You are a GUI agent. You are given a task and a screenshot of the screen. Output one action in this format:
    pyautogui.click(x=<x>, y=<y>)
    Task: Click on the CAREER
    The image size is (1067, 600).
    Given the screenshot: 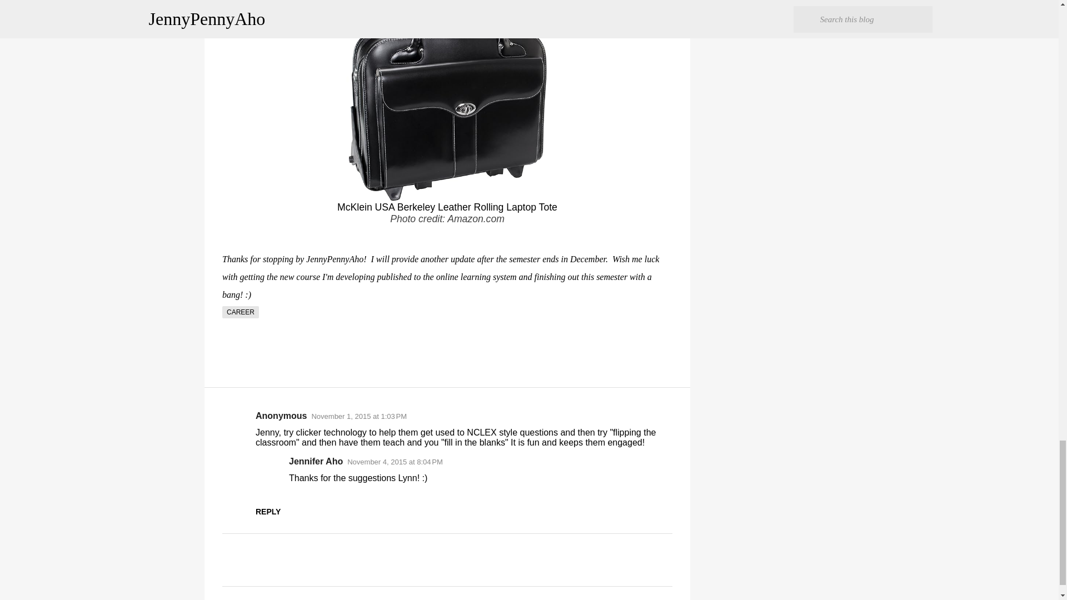 What is the action you would take?
    pyautogui.click(x=240, y=312)
    